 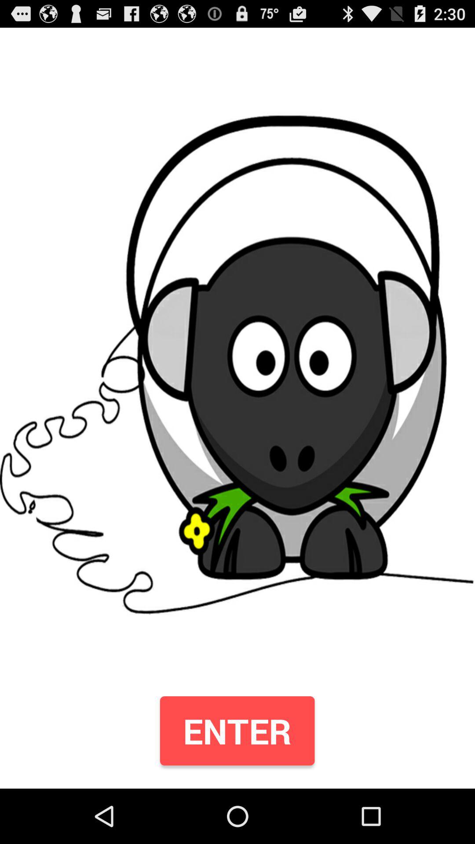 I want to click on turn off the item at the bottom, so click(x=237, y=731).